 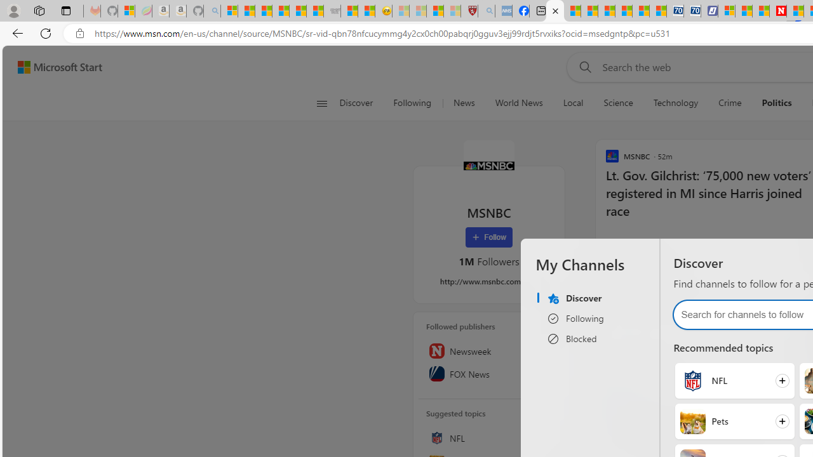 What do you see at coordinates (615, 355) in the screenshot?
I see `Ad` at bounding box center [615, 355].